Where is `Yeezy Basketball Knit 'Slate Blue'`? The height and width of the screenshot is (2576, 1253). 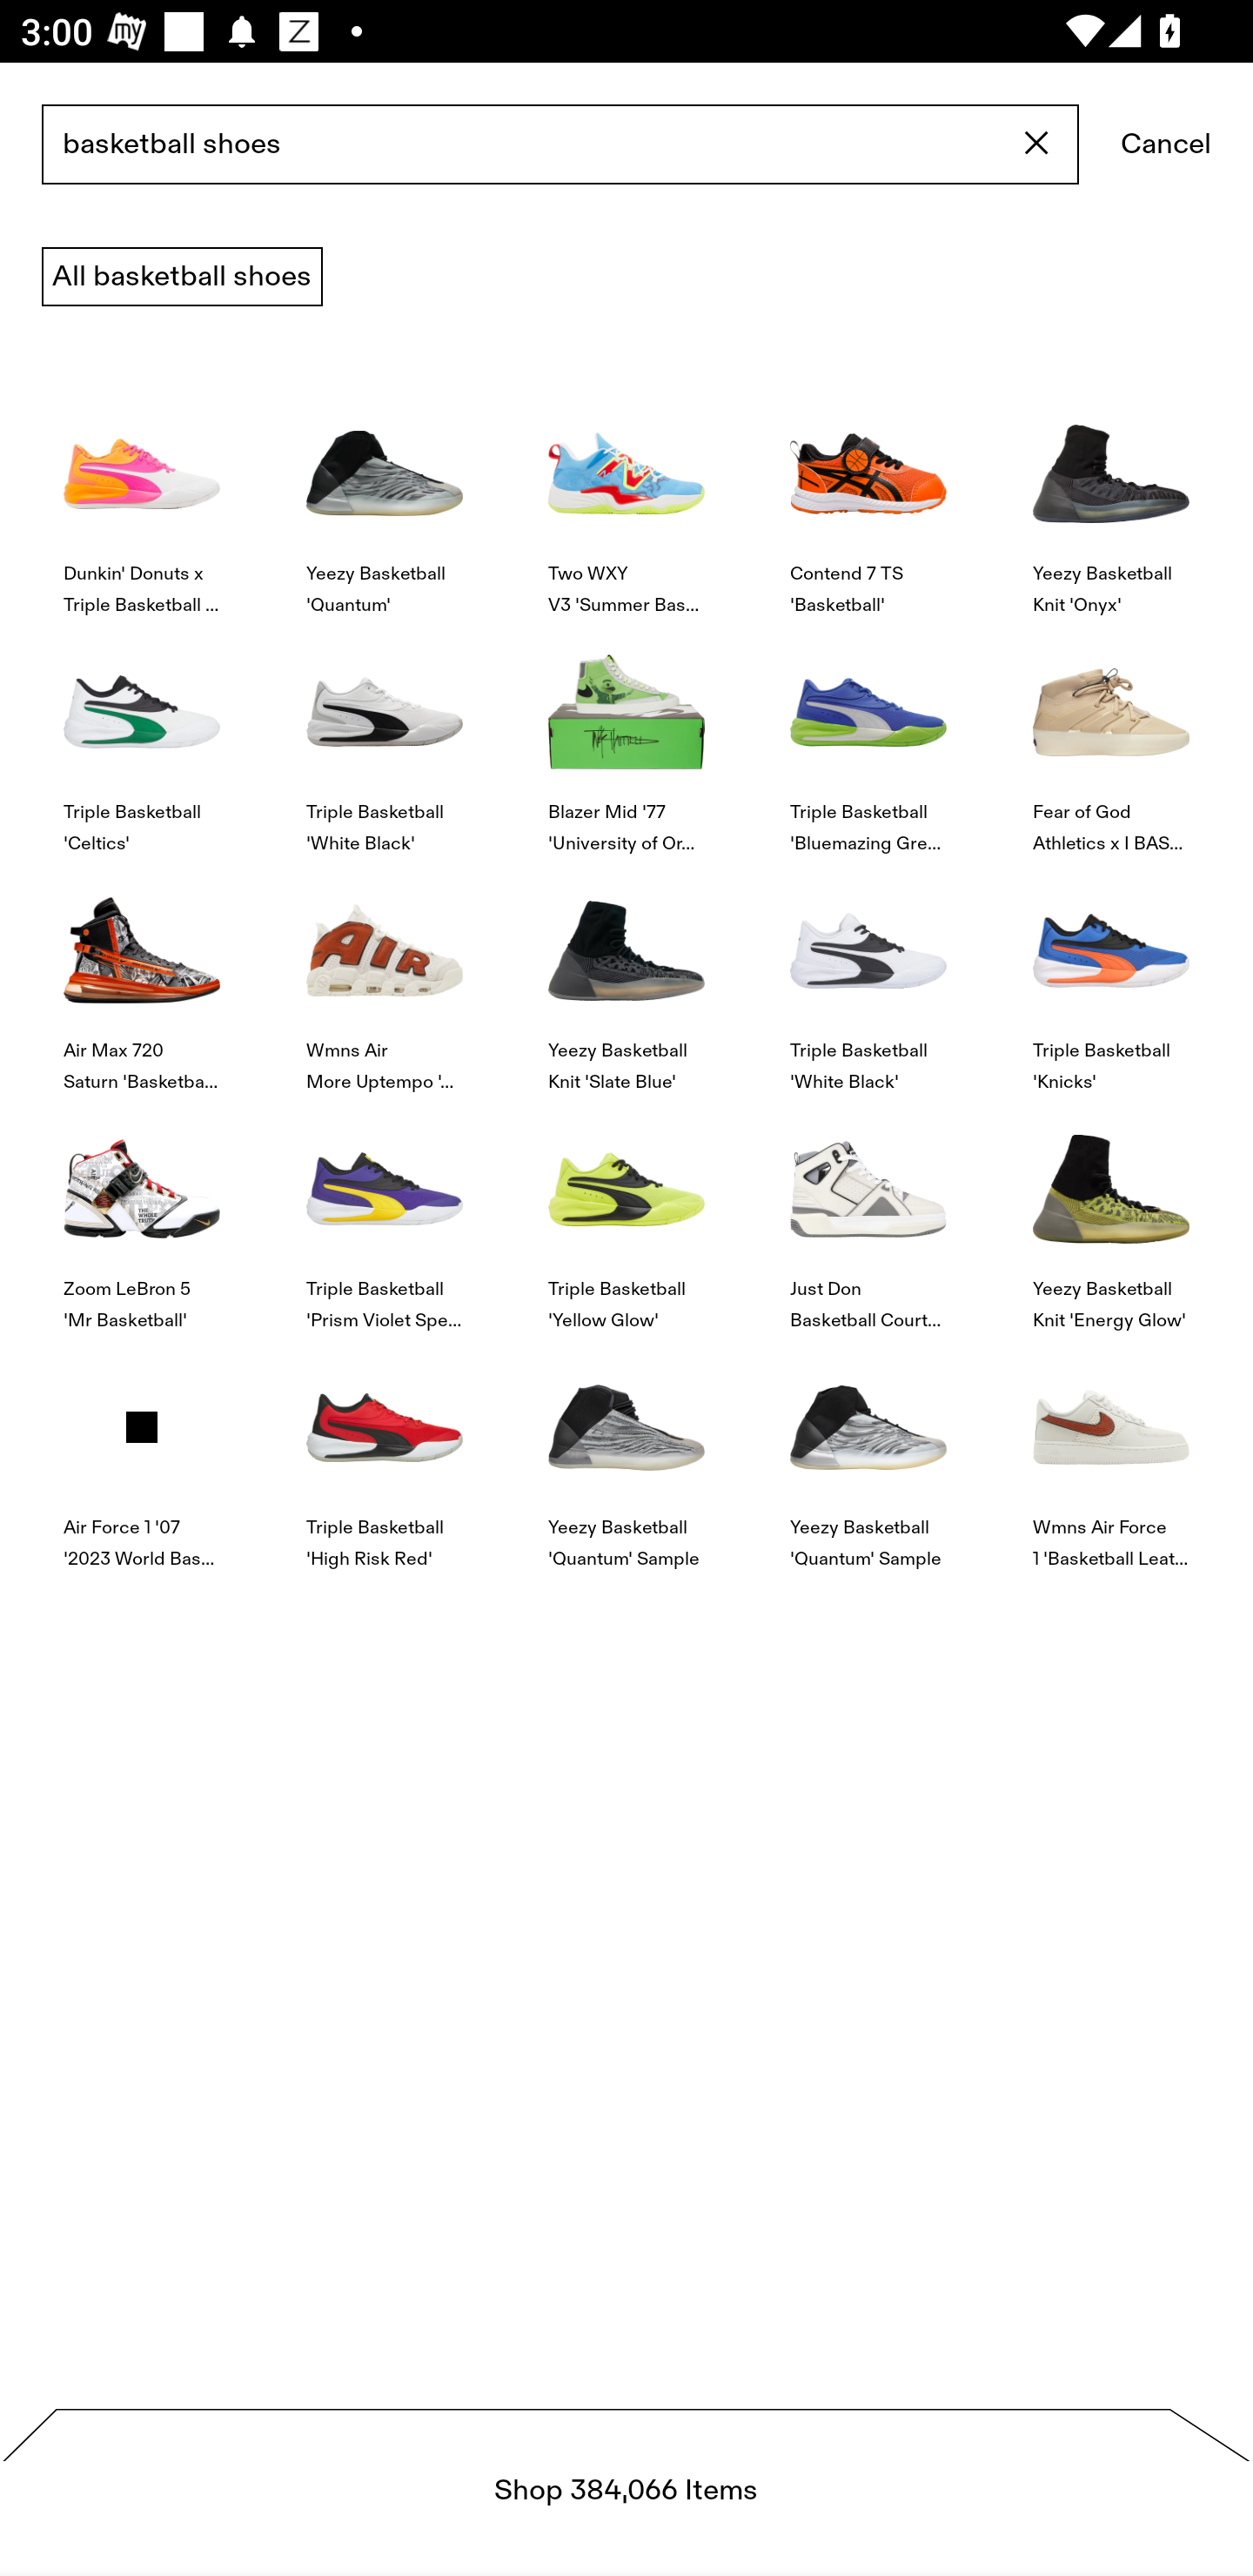
Yeezy Basketball Knit 'Slate Blue' is located at coordinates (626, 975).